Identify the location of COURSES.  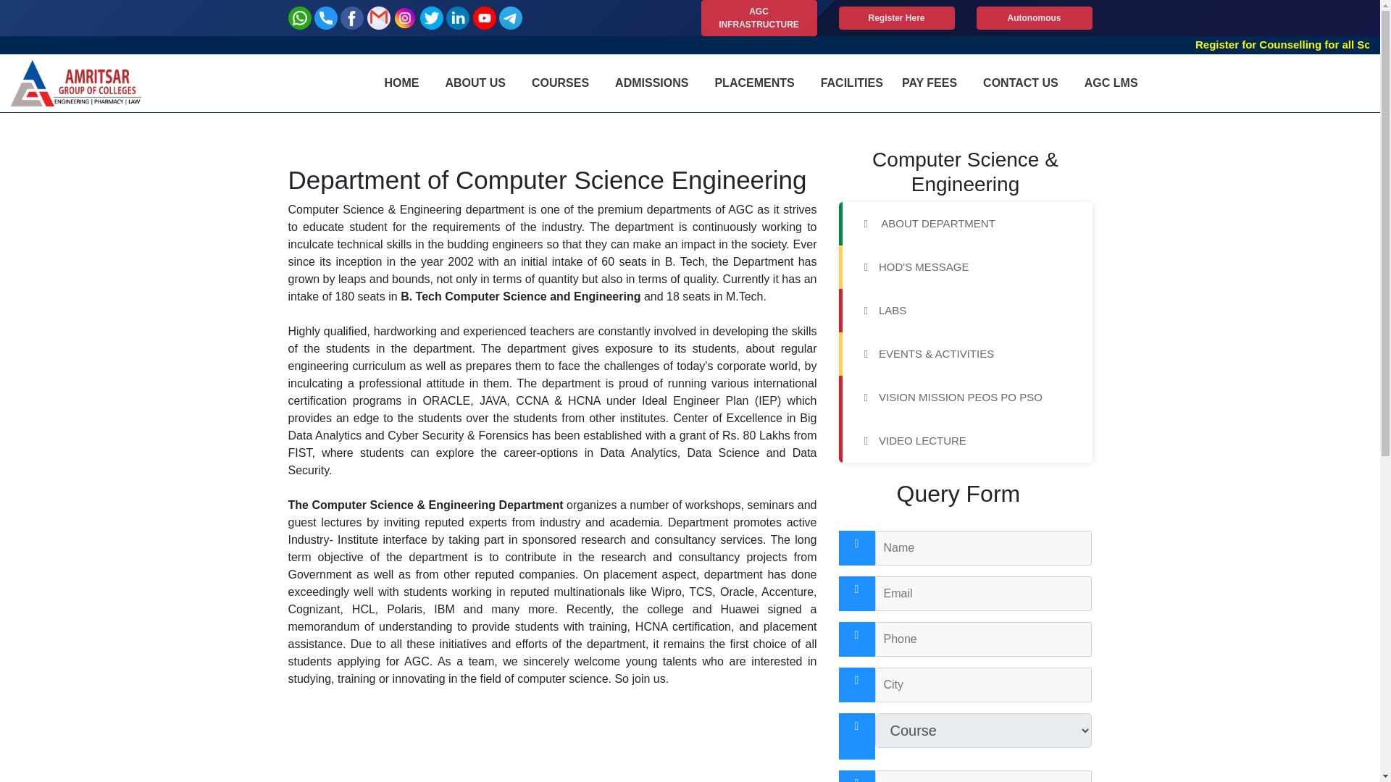
(560, 83).